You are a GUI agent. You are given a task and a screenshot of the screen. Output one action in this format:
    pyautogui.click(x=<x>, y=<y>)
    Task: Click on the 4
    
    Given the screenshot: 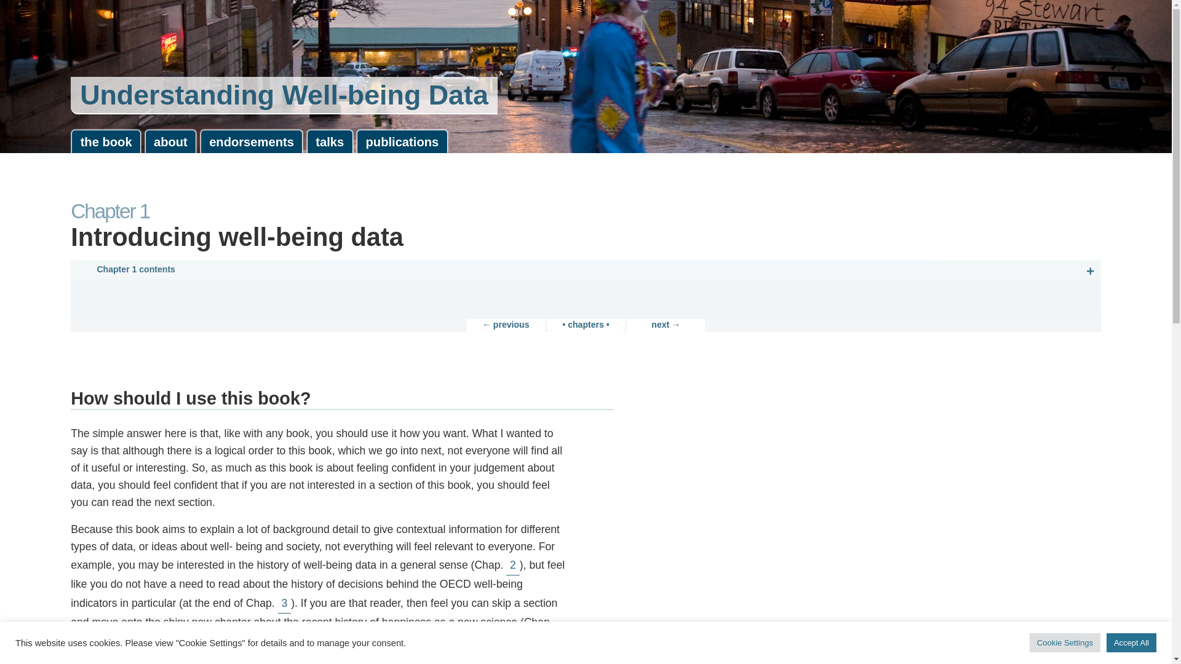 What is the action you would take?
    pyautogui.click(x=78, y=641)
    